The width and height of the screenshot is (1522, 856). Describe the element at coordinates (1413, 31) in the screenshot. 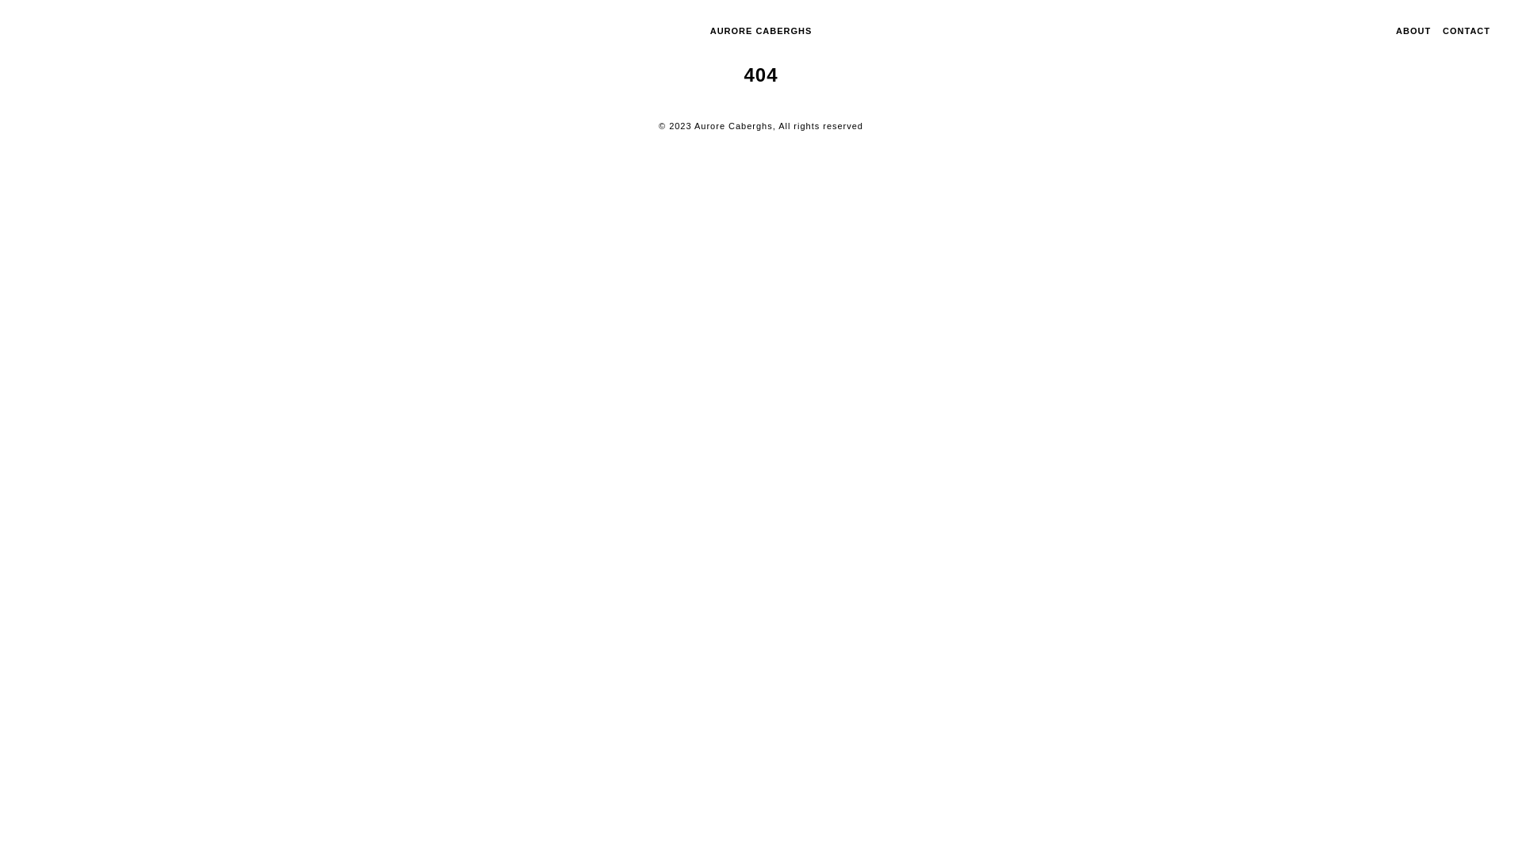

I see `ABOUT` at that location.